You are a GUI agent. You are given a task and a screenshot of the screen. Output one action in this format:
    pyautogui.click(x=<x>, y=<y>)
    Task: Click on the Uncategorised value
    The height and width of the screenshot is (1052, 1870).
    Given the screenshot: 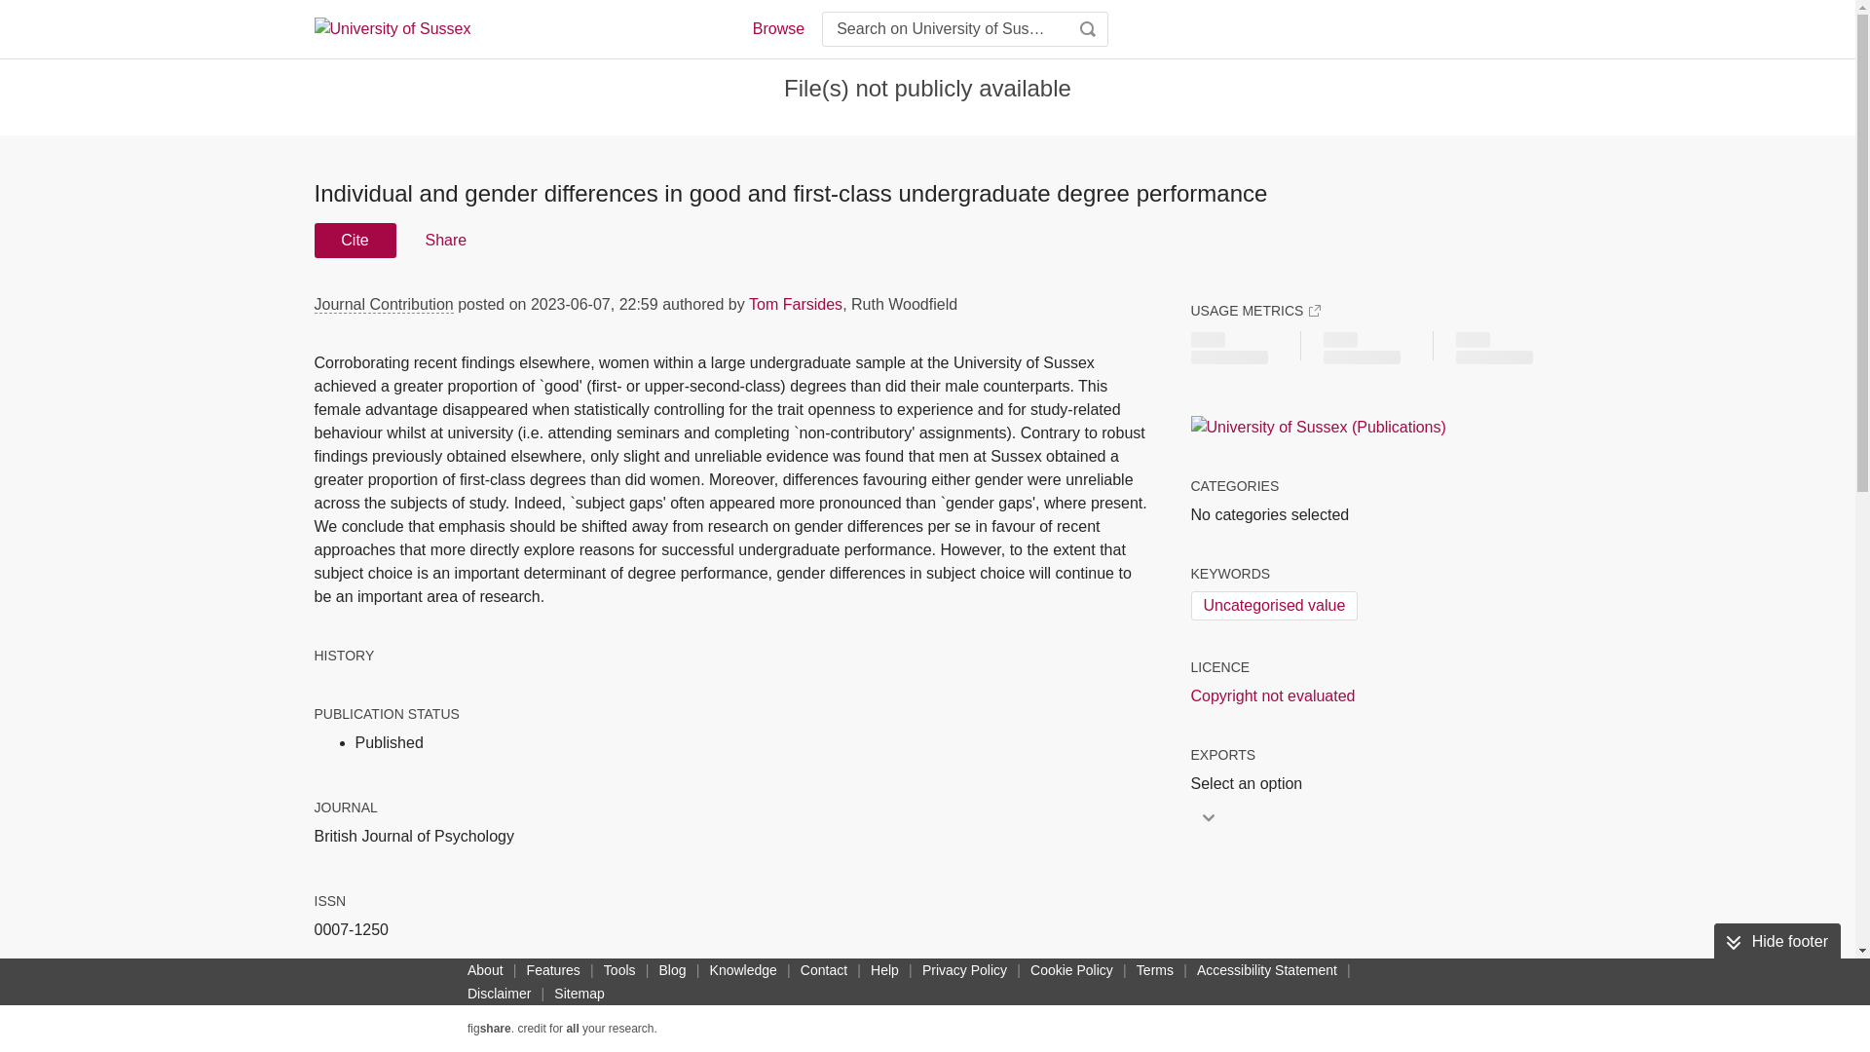 What is the action you would take?
    pyautogui.click(x=1273, y=606)
    